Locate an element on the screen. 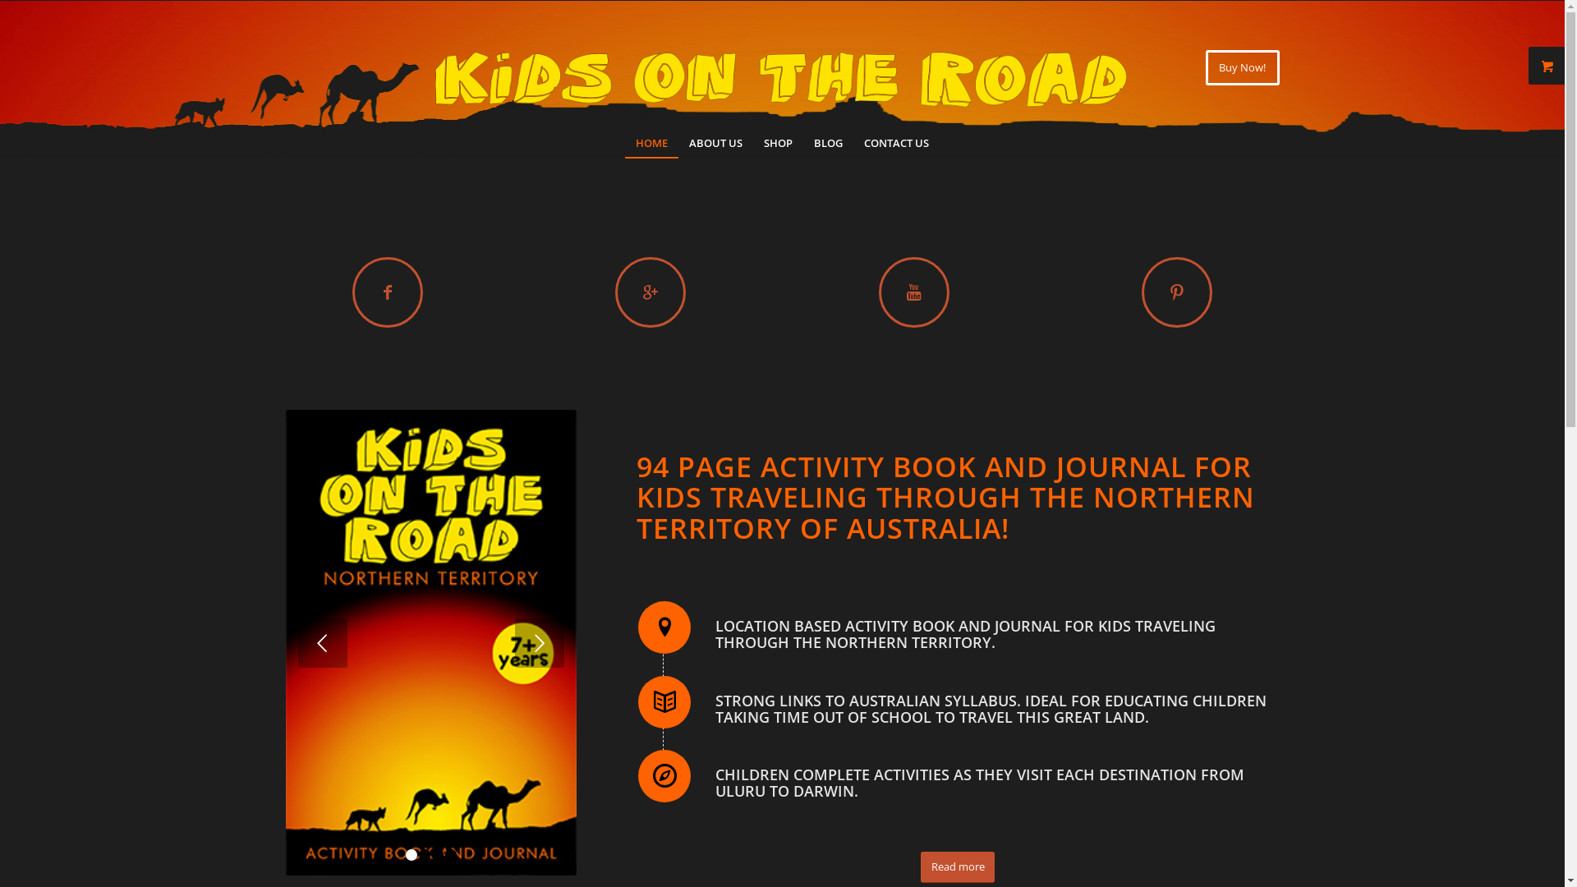 The width and height of the screenshot is (1577, 887). HOME is located at coordinates (652, 143).